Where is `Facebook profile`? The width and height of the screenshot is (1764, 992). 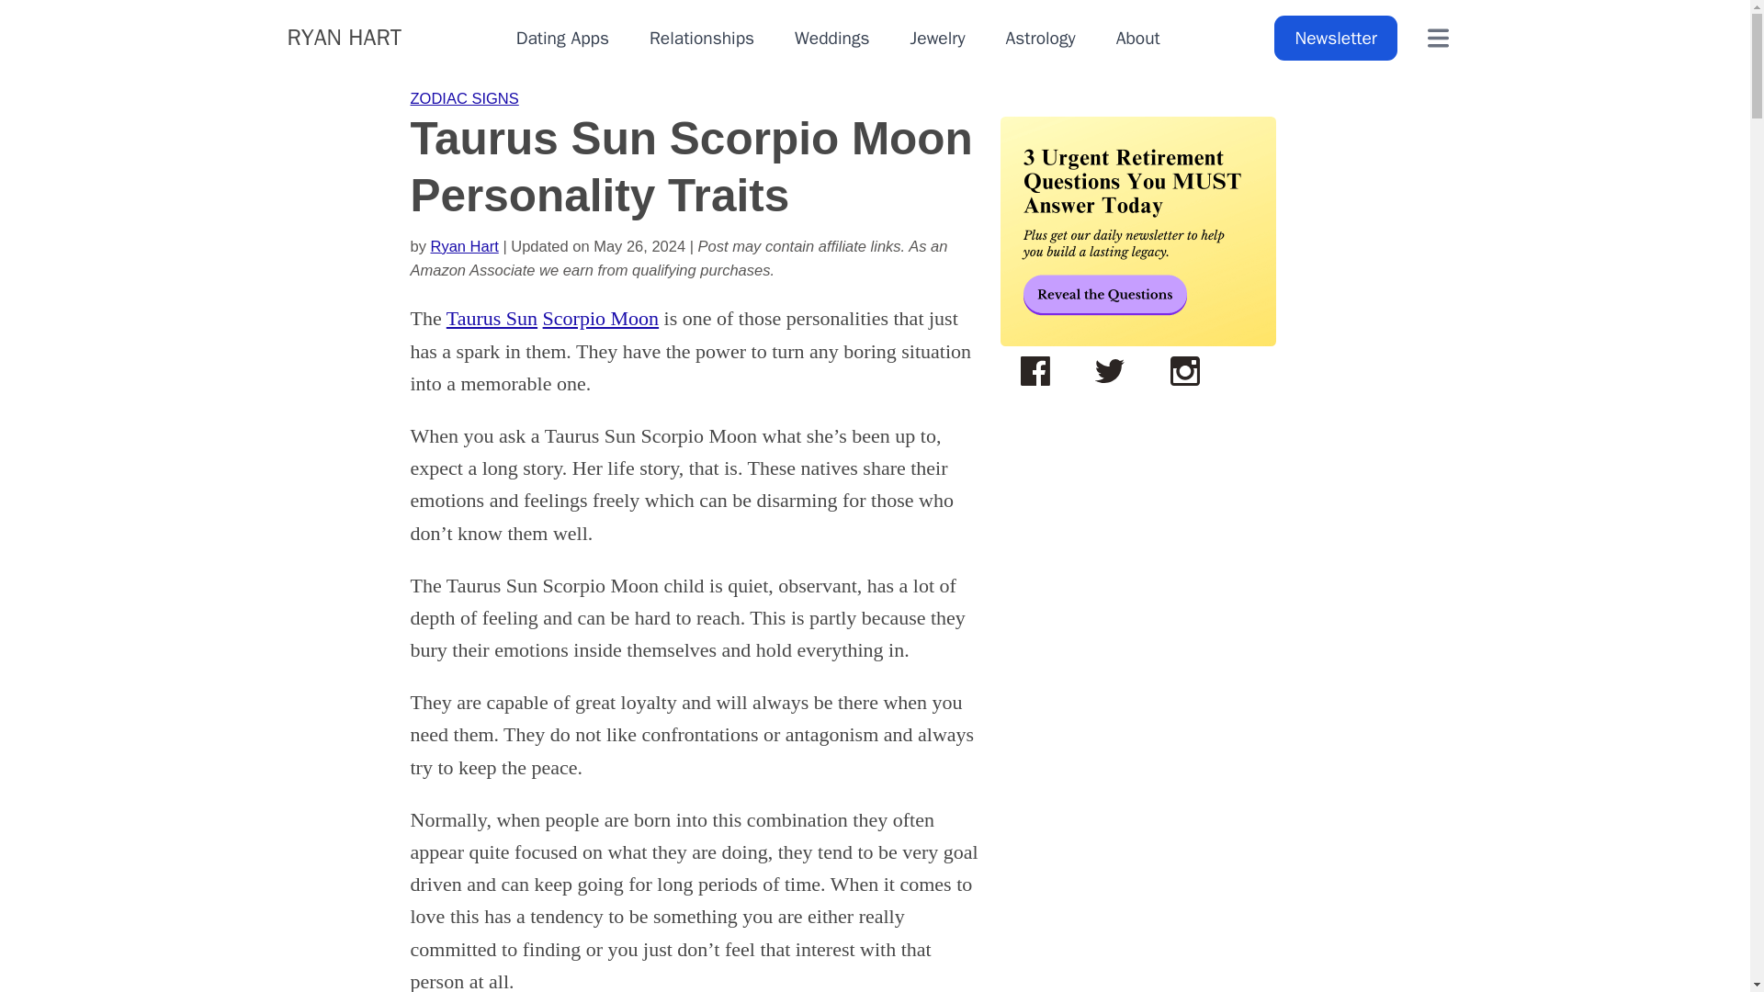 Facebook profile is located at coordinates (1035, 369).